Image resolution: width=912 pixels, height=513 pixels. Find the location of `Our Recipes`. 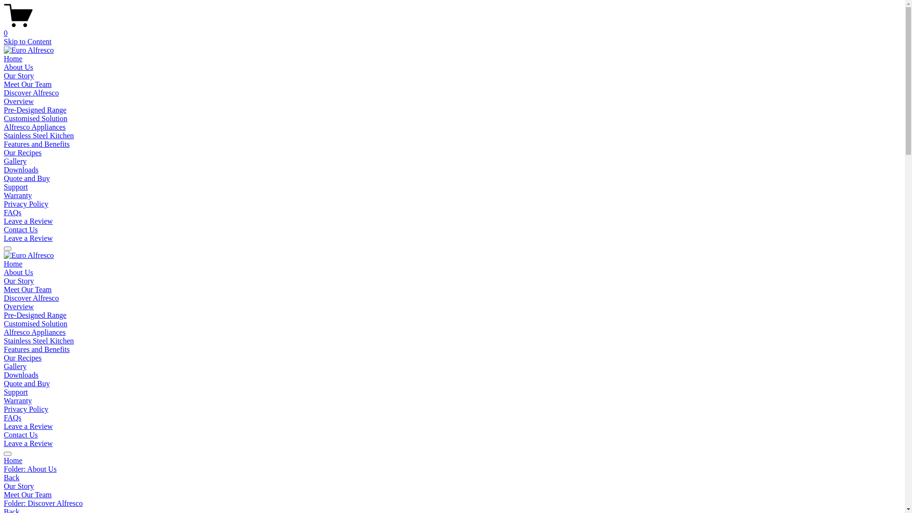

Our Recipes is located at coordinates (23, 358).